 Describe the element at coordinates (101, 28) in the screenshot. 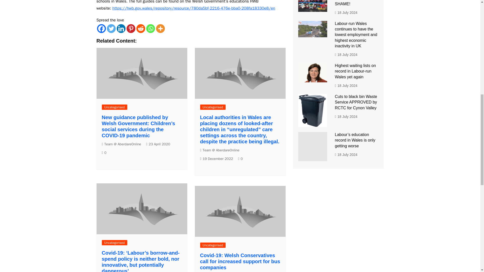

I see `Facebook` at that location.